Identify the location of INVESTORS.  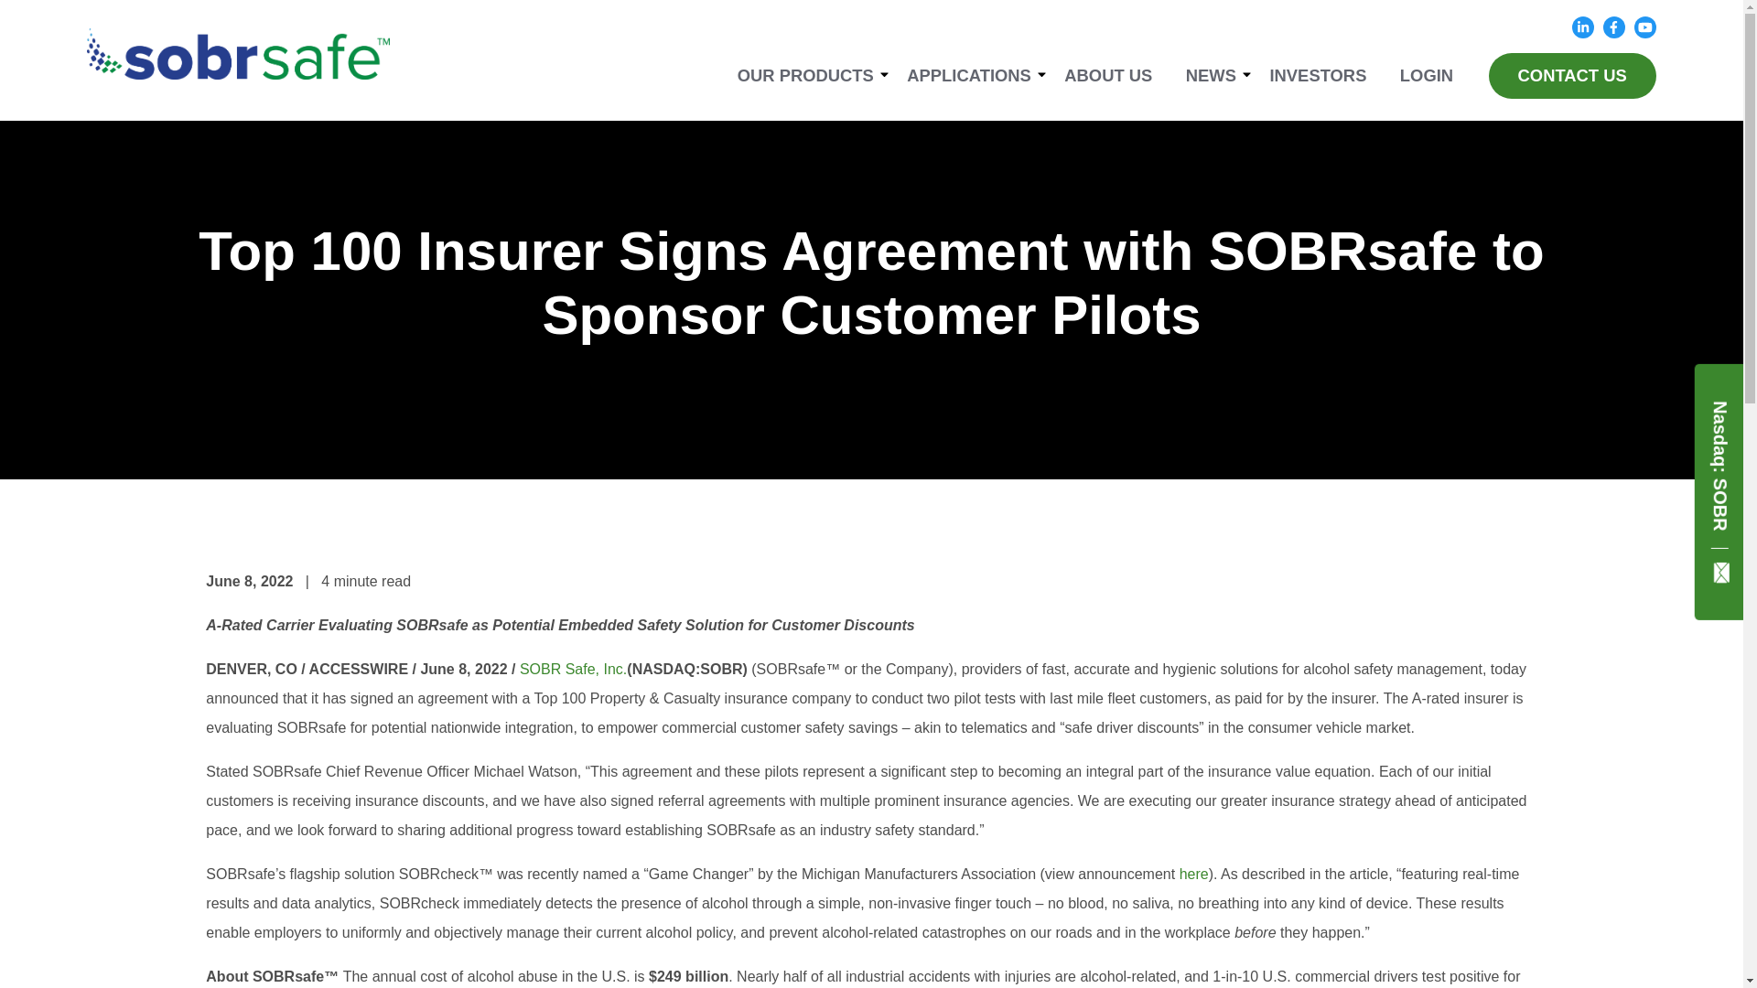
(1318, 76).